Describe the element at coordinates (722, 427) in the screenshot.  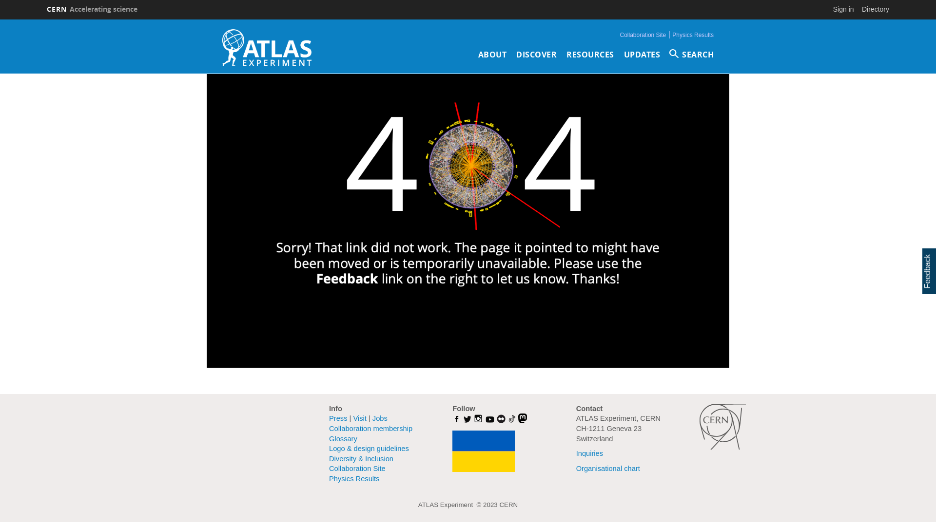
I see `CERN` at that location.